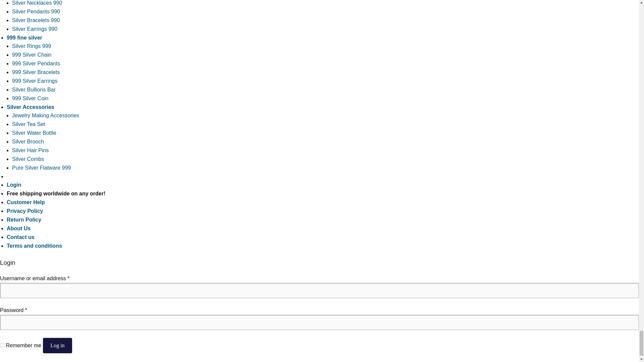 This screenshot has height=362, width=644. Describe the element at coordinates (14, 185) in the screenshot. I see `Login` at that location.